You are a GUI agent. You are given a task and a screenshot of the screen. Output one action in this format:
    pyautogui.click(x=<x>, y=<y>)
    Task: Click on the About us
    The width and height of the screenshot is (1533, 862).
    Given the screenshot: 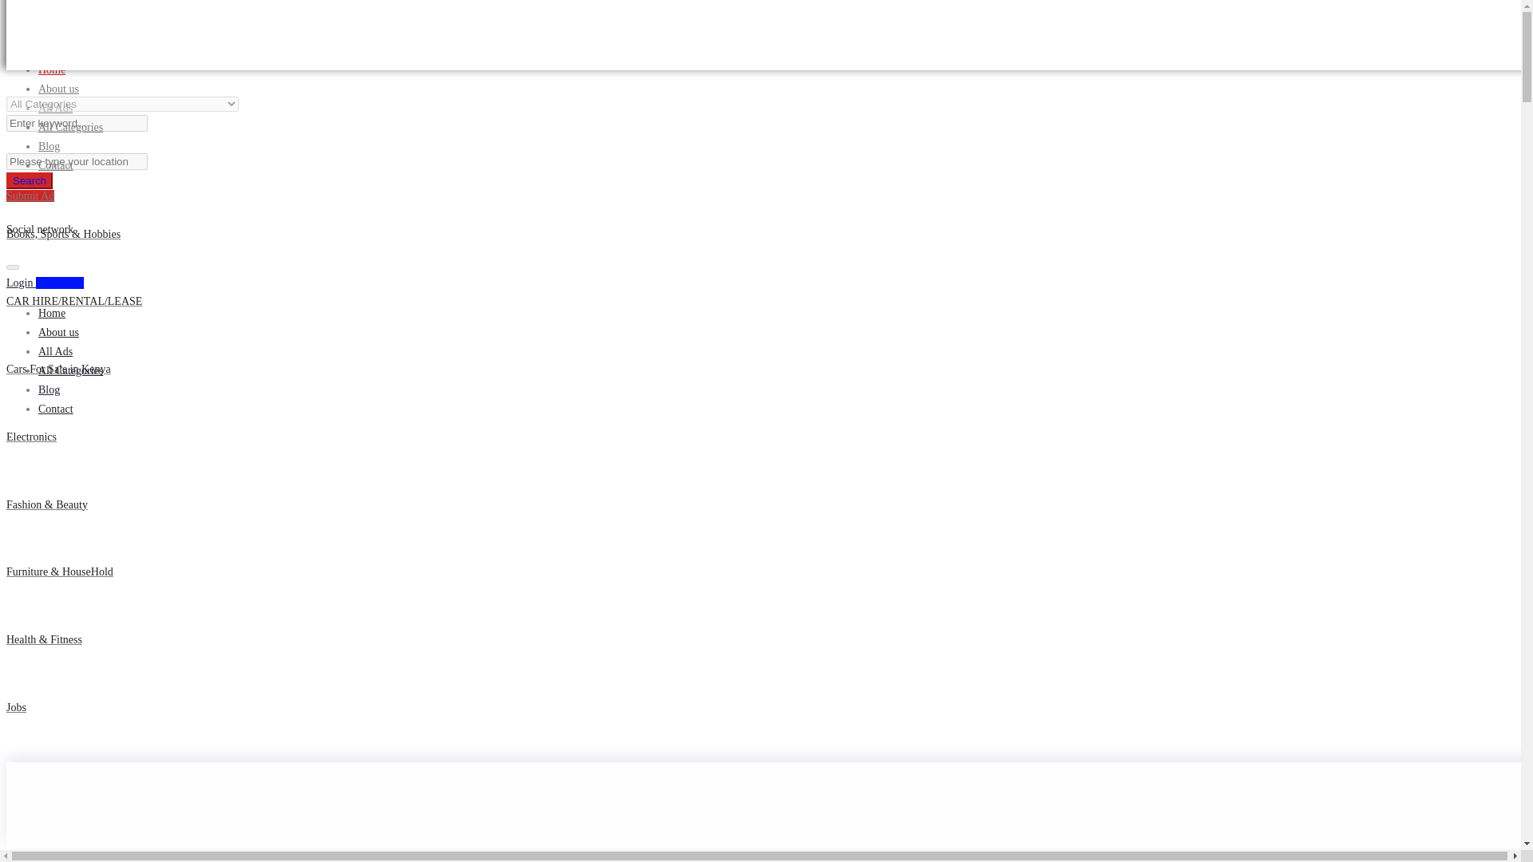 What is the action you would take?
    pyautogui.click(x=59, y=332)
    